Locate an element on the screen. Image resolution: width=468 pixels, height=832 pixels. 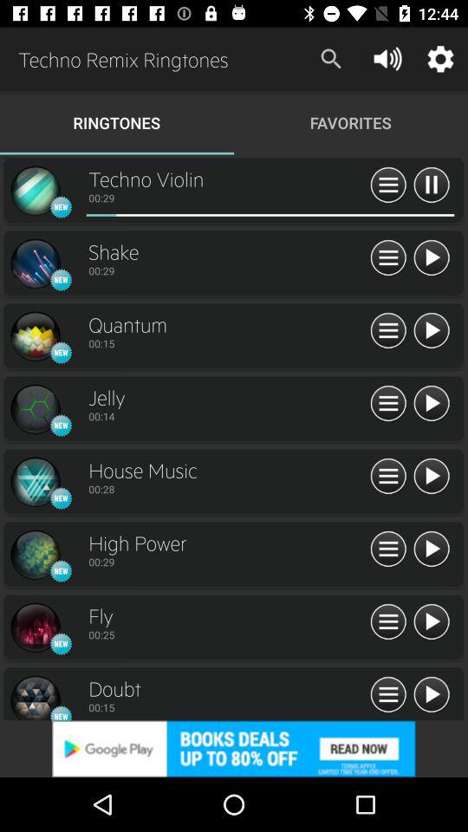
go to ringtone information is located at coordinates (388, 695).